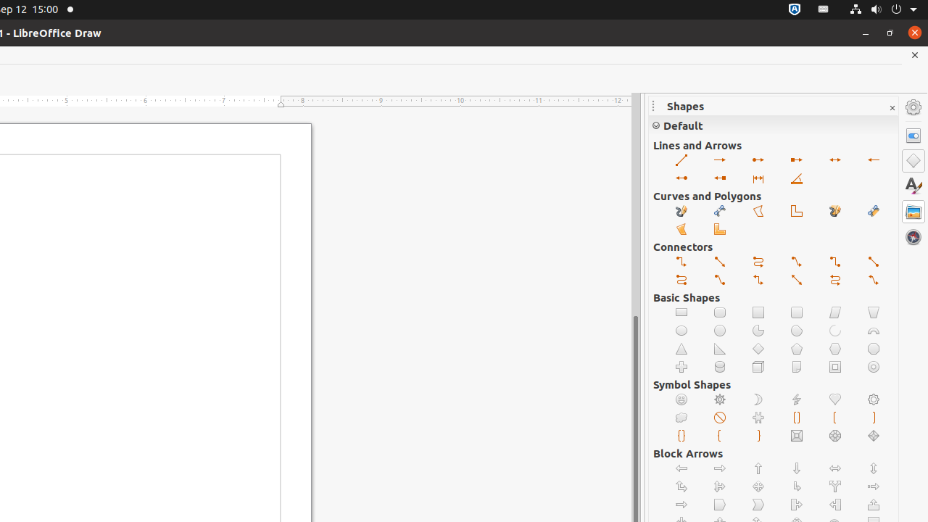 This screenshot has height=522, width=928. Describe the element at coordinates (758, 212) in the screenshot. I see `Polygon` at that location.